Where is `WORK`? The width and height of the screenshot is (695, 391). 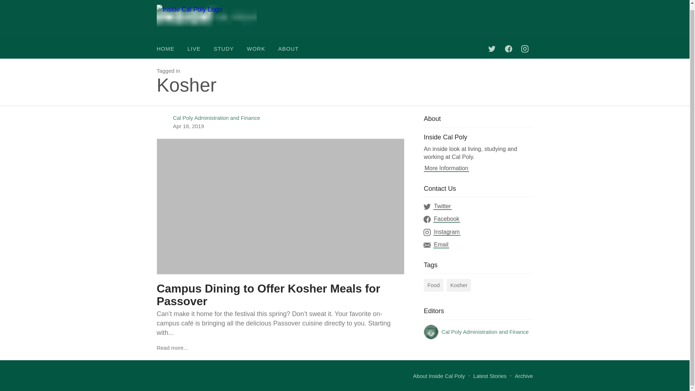 WORK is located at coordinates (256, 49).